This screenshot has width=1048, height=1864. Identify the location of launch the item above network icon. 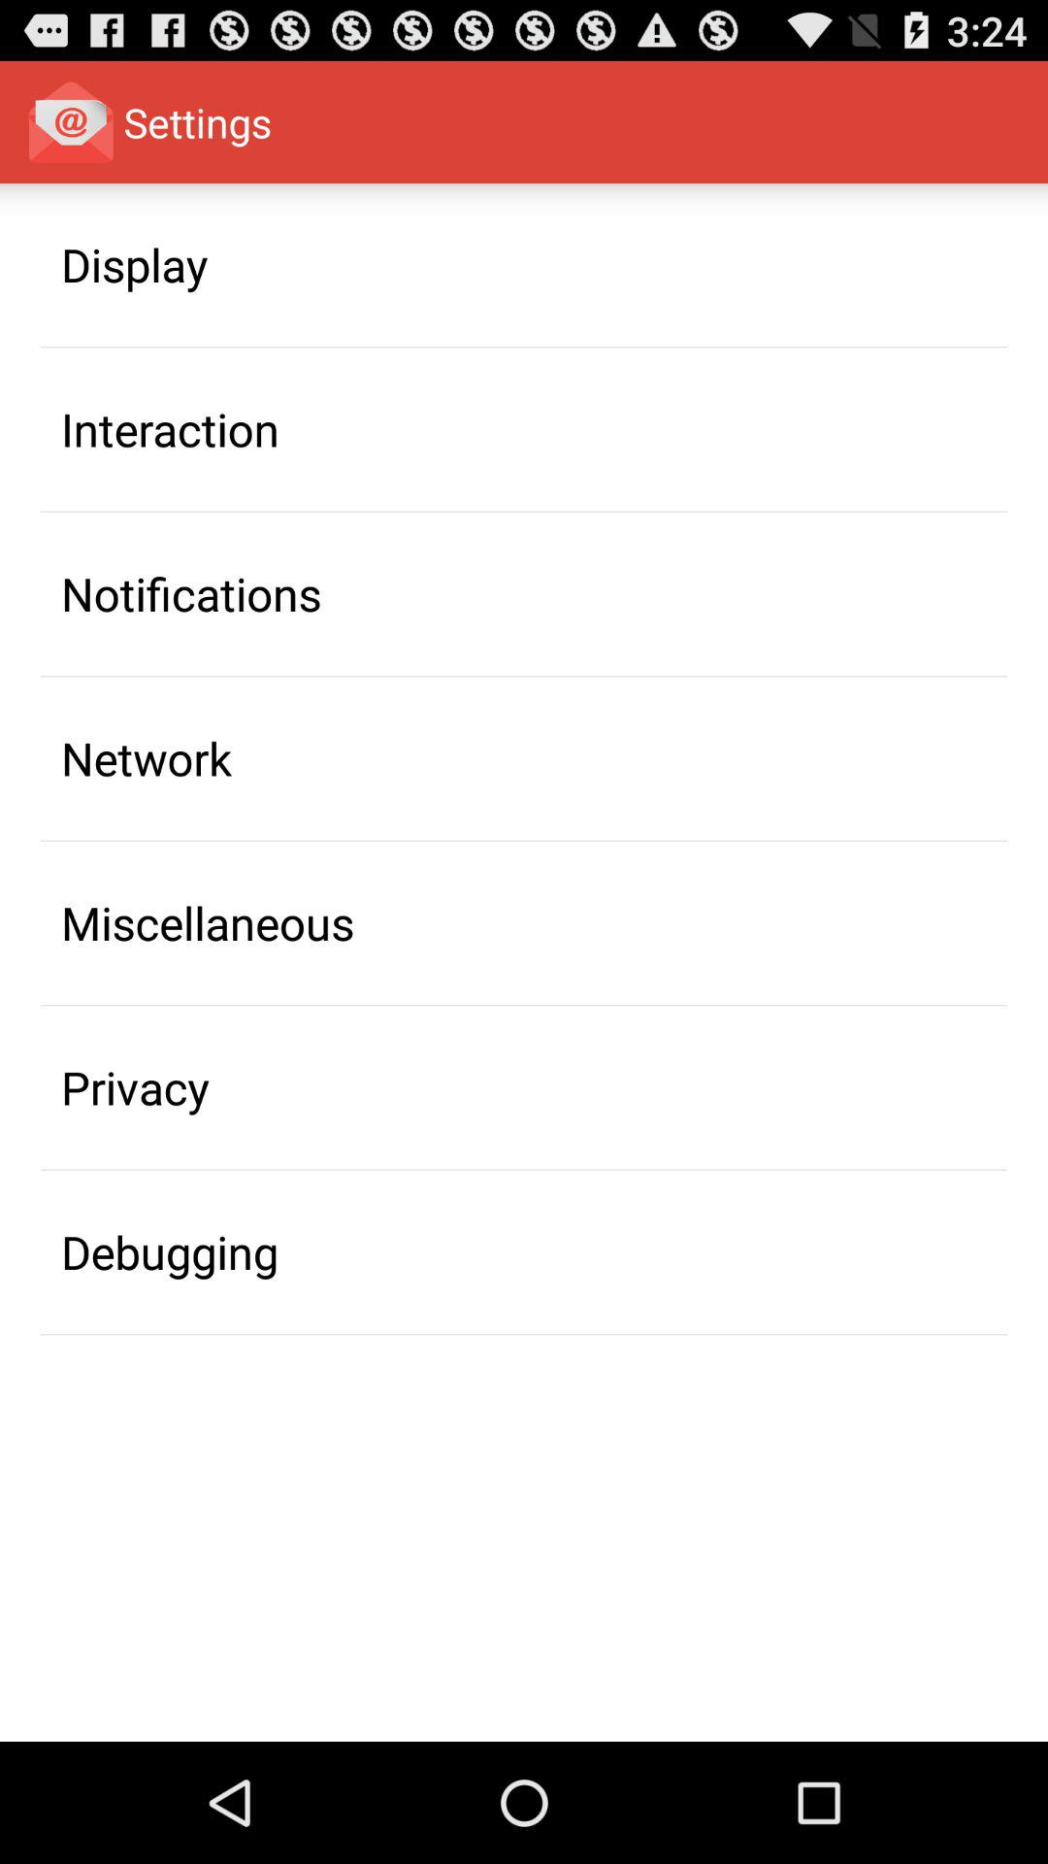
(191, 593).